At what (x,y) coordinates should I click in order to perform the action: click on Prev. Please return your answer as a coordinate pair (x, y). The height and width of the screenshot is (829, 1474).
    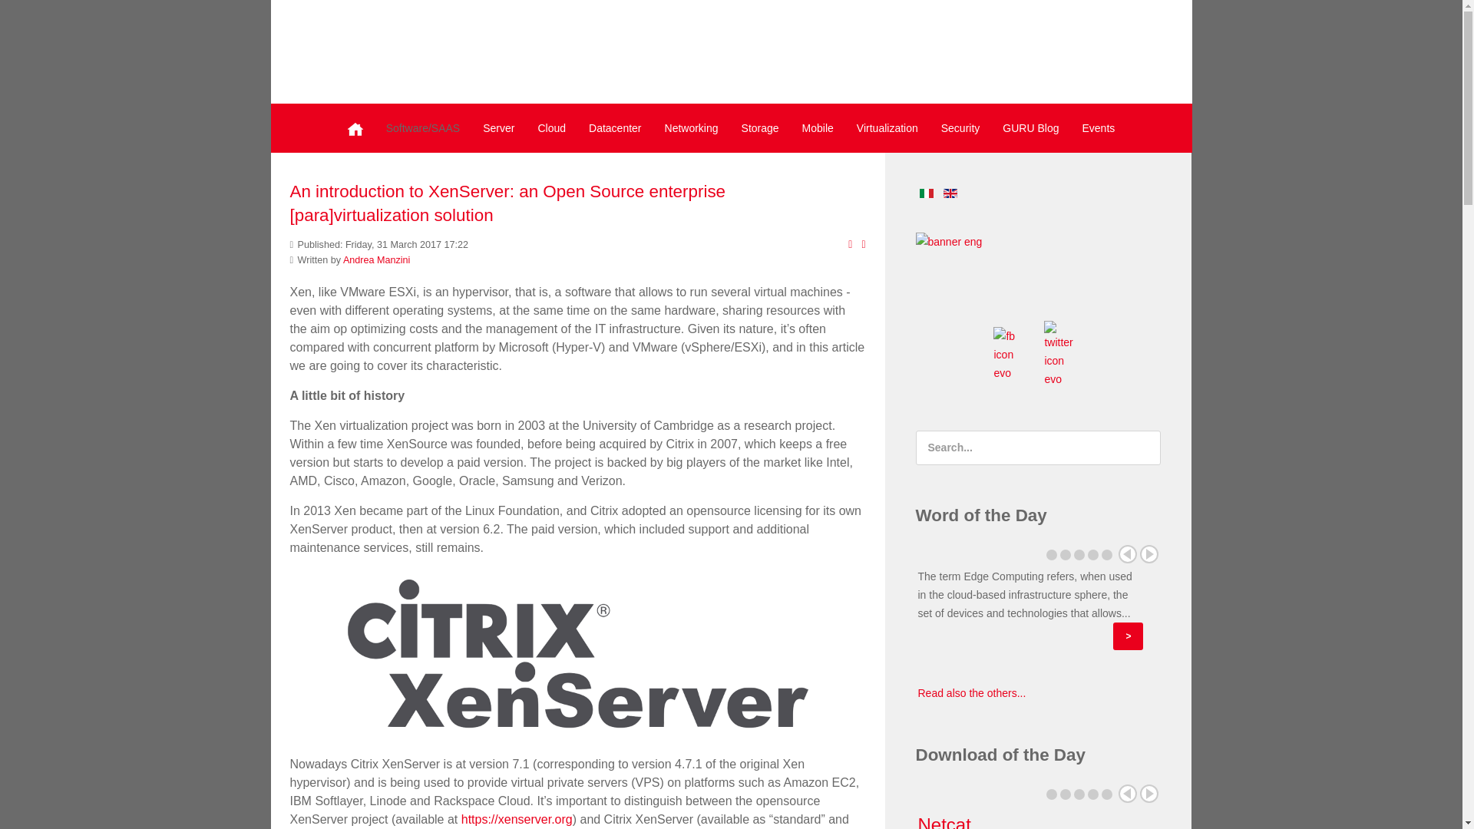
    Looking at the image, I should click on (1127, 554).